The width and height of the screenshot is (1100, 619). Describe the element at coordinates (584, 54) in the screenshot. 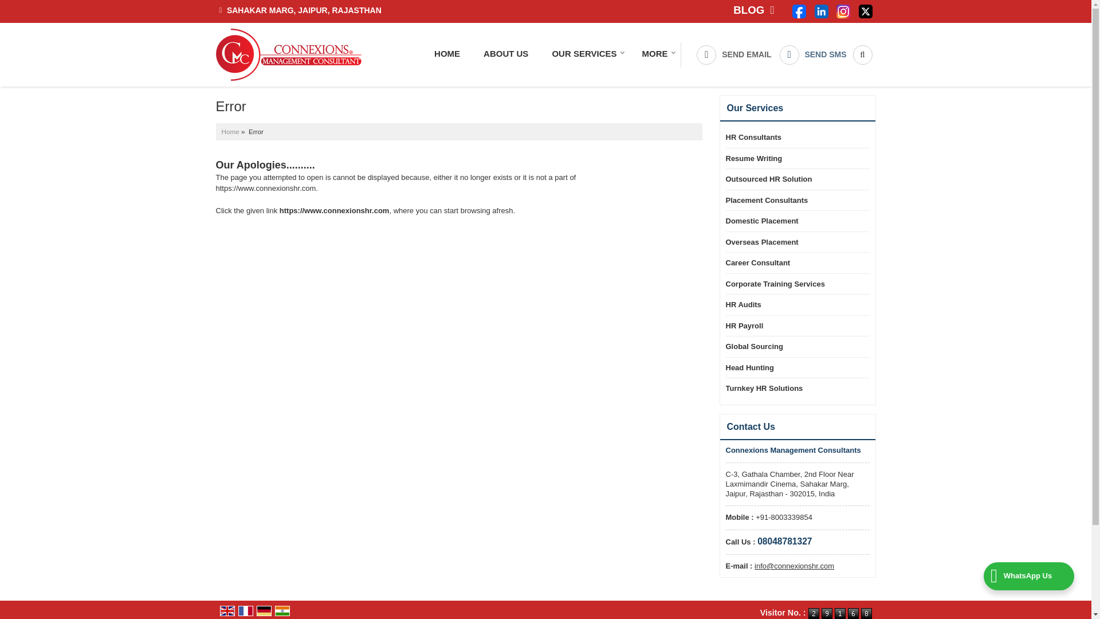

I see `OUR SERVICES` at that location.